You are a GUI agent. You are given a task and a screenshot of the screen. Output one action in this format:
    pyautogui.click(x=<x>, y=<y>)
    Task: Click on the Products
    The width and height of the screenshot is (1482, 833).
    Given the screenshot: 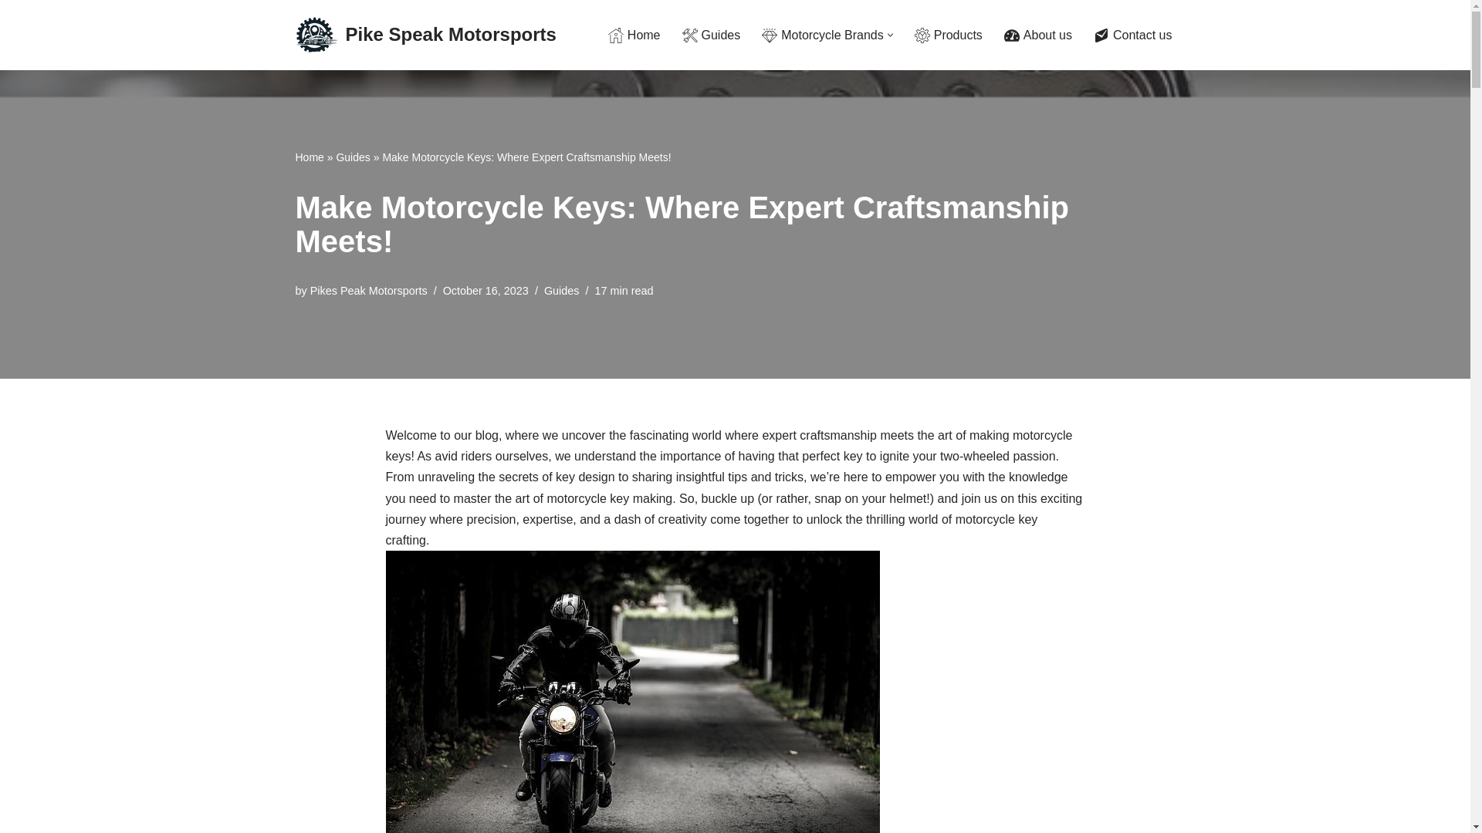 What is the action you would take?
    pyautogui.click(x=948, y=35)
    